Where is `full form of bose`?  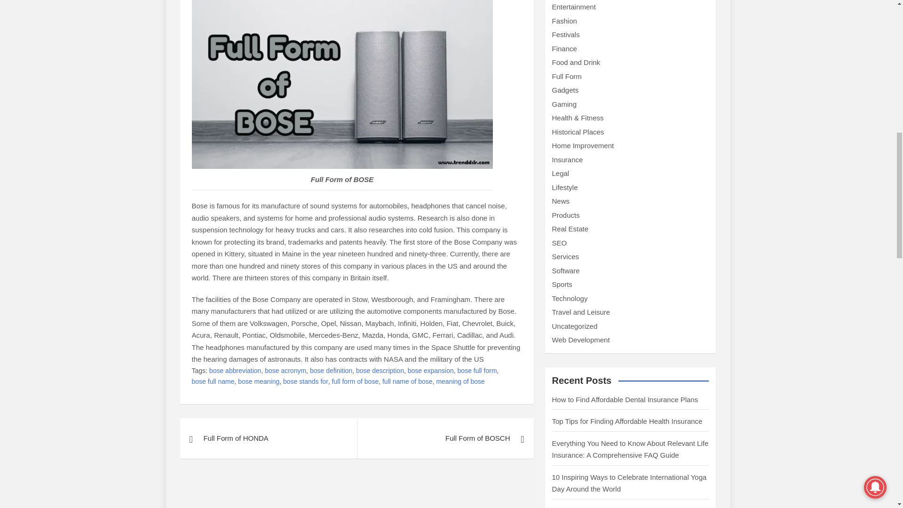
full form of bose is located at coordinates (356, 382).